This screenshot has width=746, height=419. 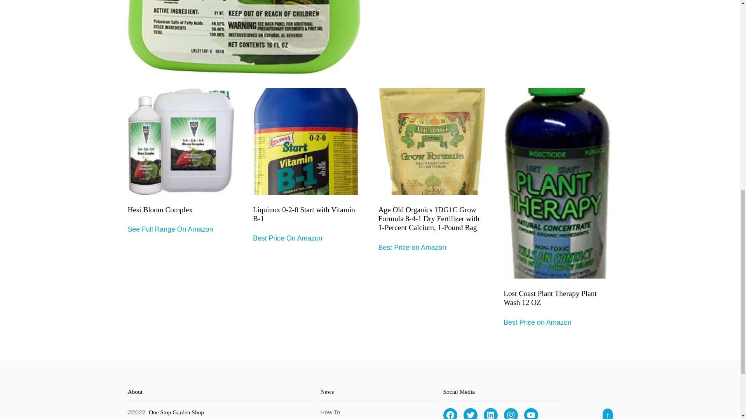 I want to click on Best Price On Amazon, so click(x=288, y=238).